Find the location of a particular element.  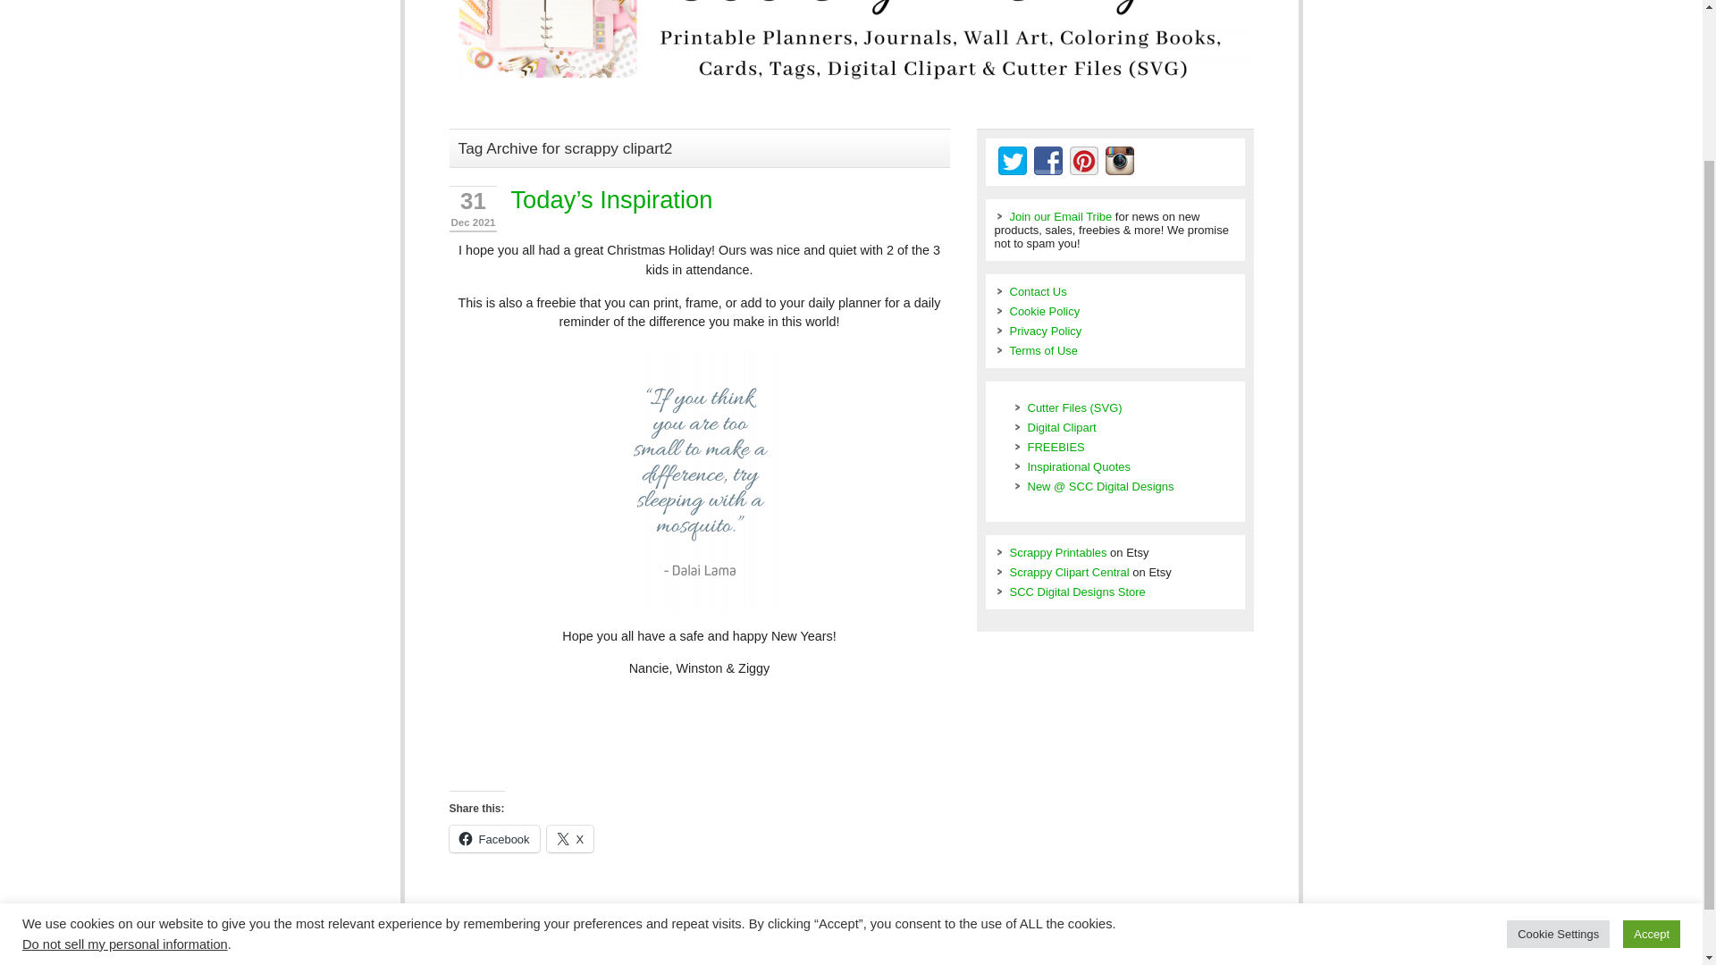

Facebook is located at coordinates (493, 838).